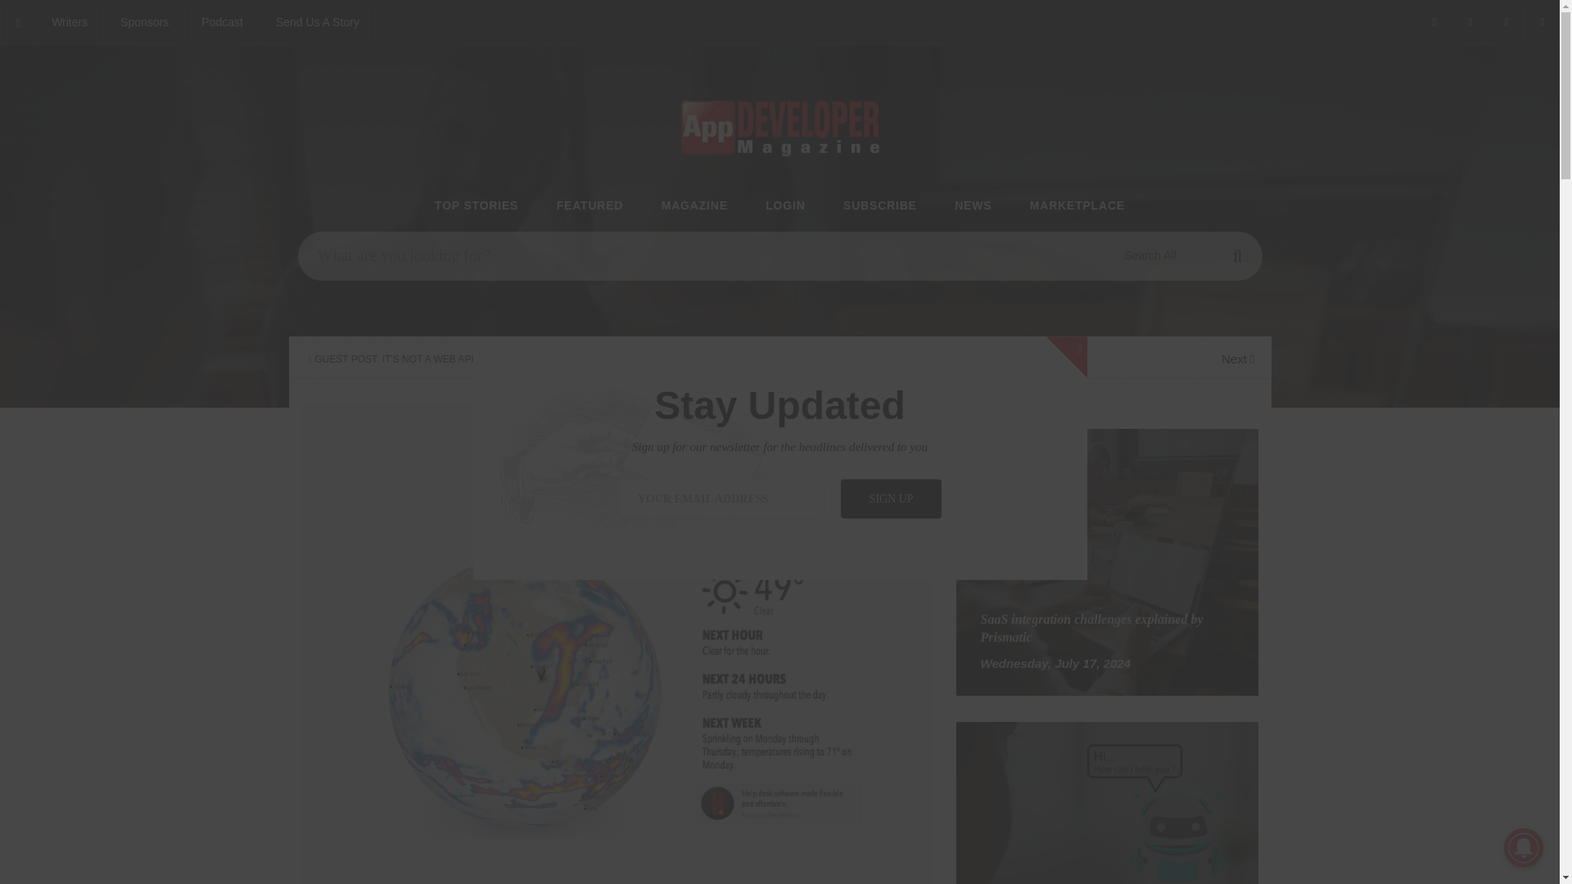 Image resolution: width=1572 pixels, height=884 pixels. I want to click on Sponsors, so click(143, 23).